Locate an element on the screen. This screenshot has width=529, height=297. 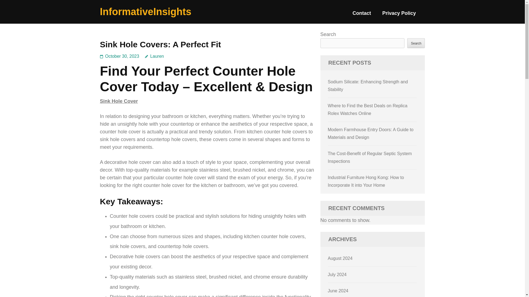
June 2024 is located at coordinates (338, 290).